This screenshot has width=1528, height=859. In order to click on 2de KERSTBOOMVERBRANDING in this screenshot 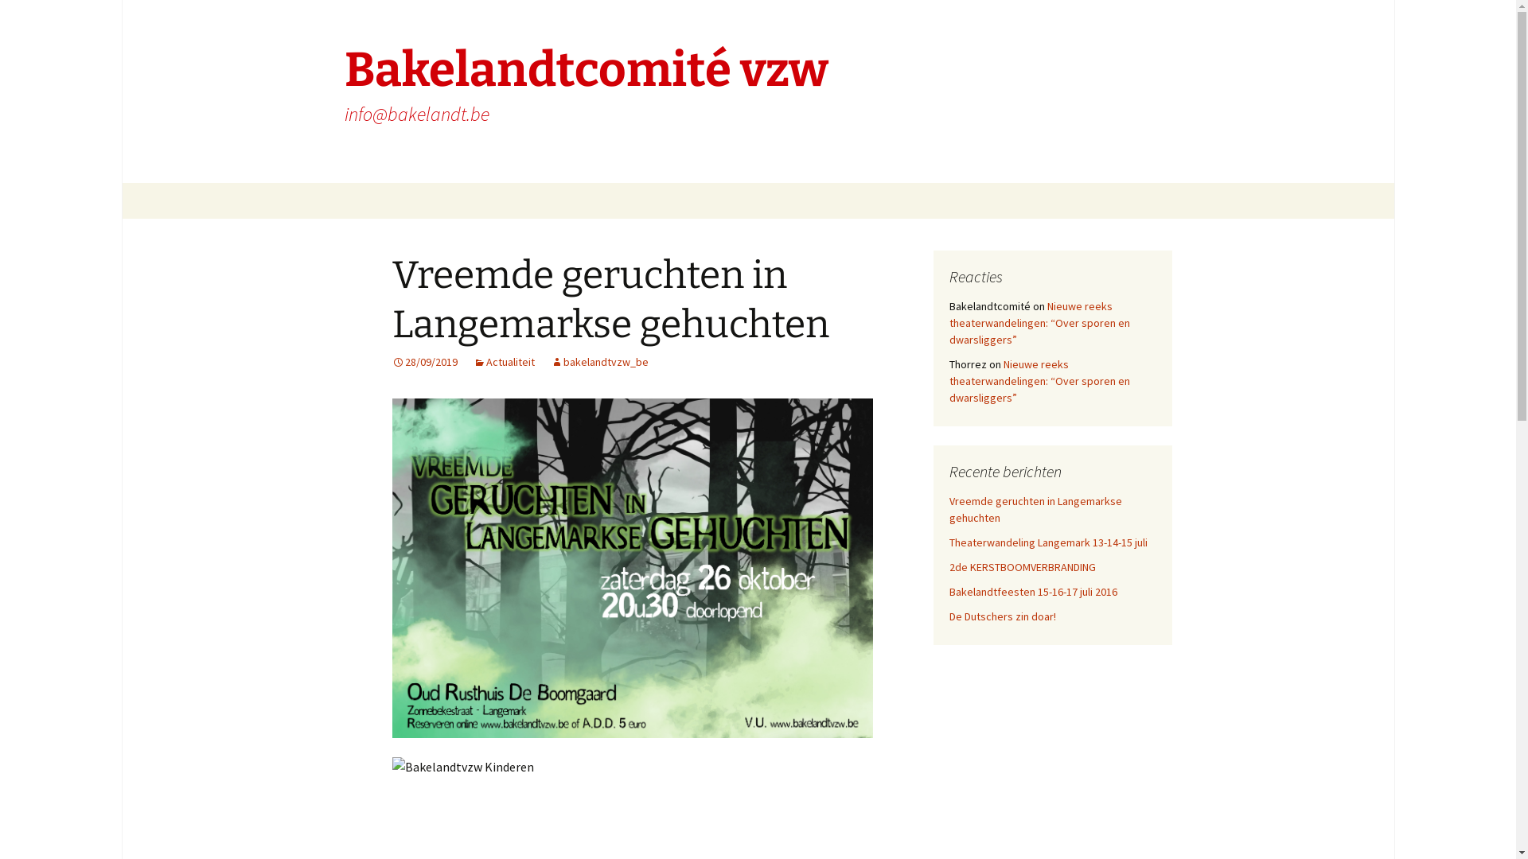, I will do `click(1022, 567)`.